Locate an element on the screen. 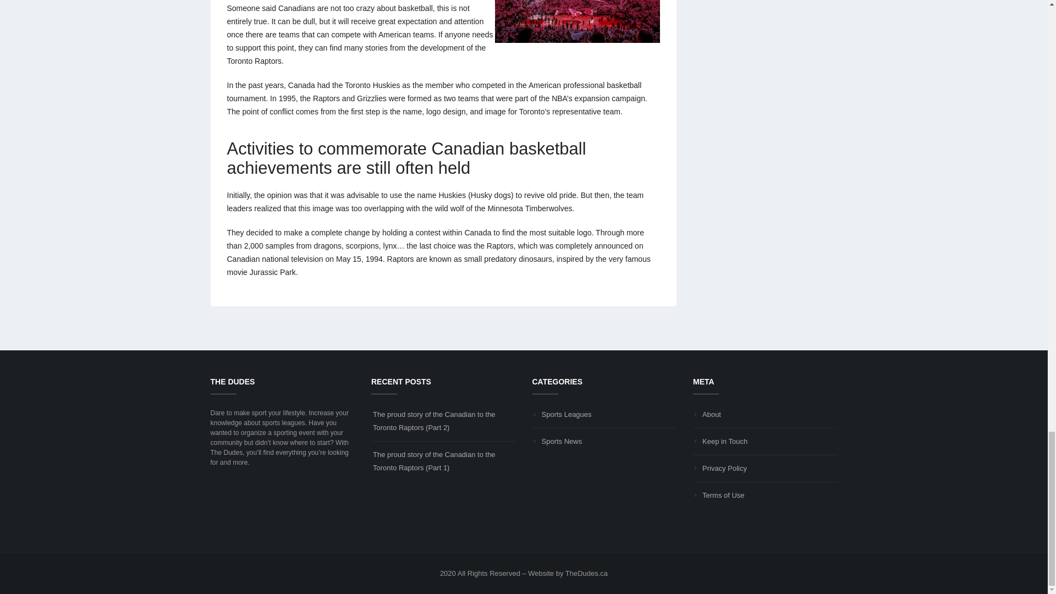  Sports Leagues is located at coordinates (562, 415).